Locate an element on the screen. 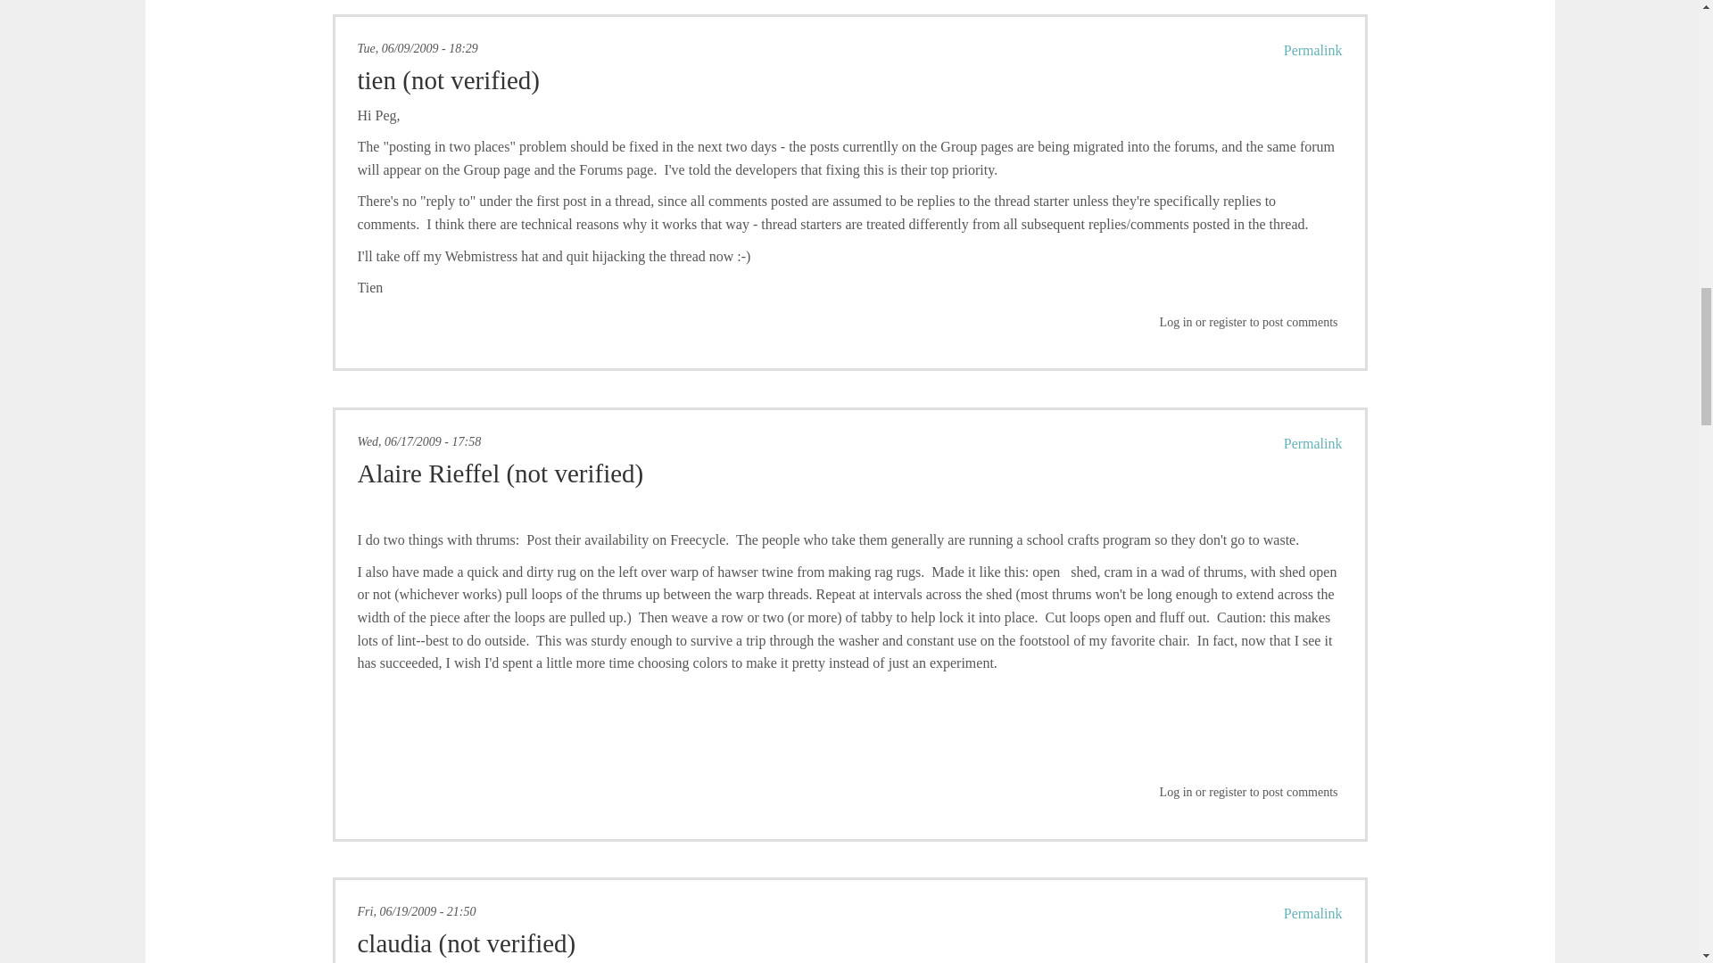  Log in is located at coordinates (1176, 323).